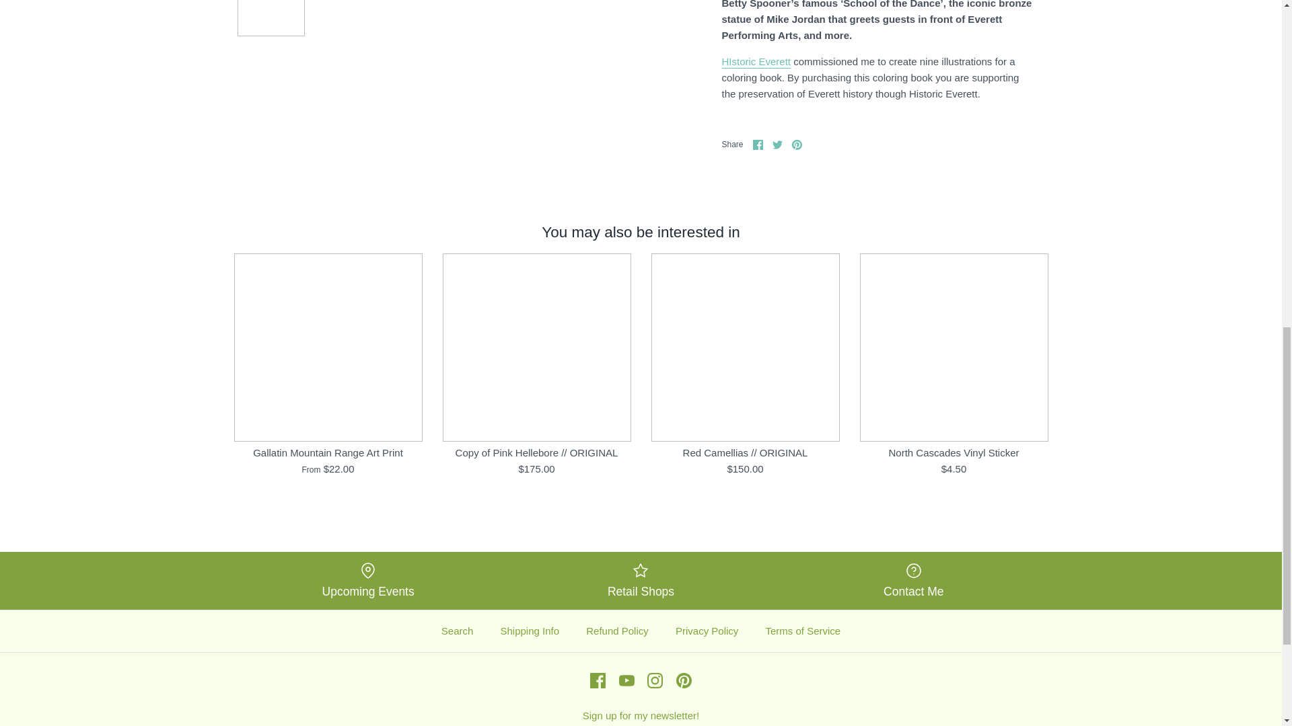  What do you see at coordinates (654, 680) in the screenshot?
I see `Instagram` at bounding box center [654, 680].